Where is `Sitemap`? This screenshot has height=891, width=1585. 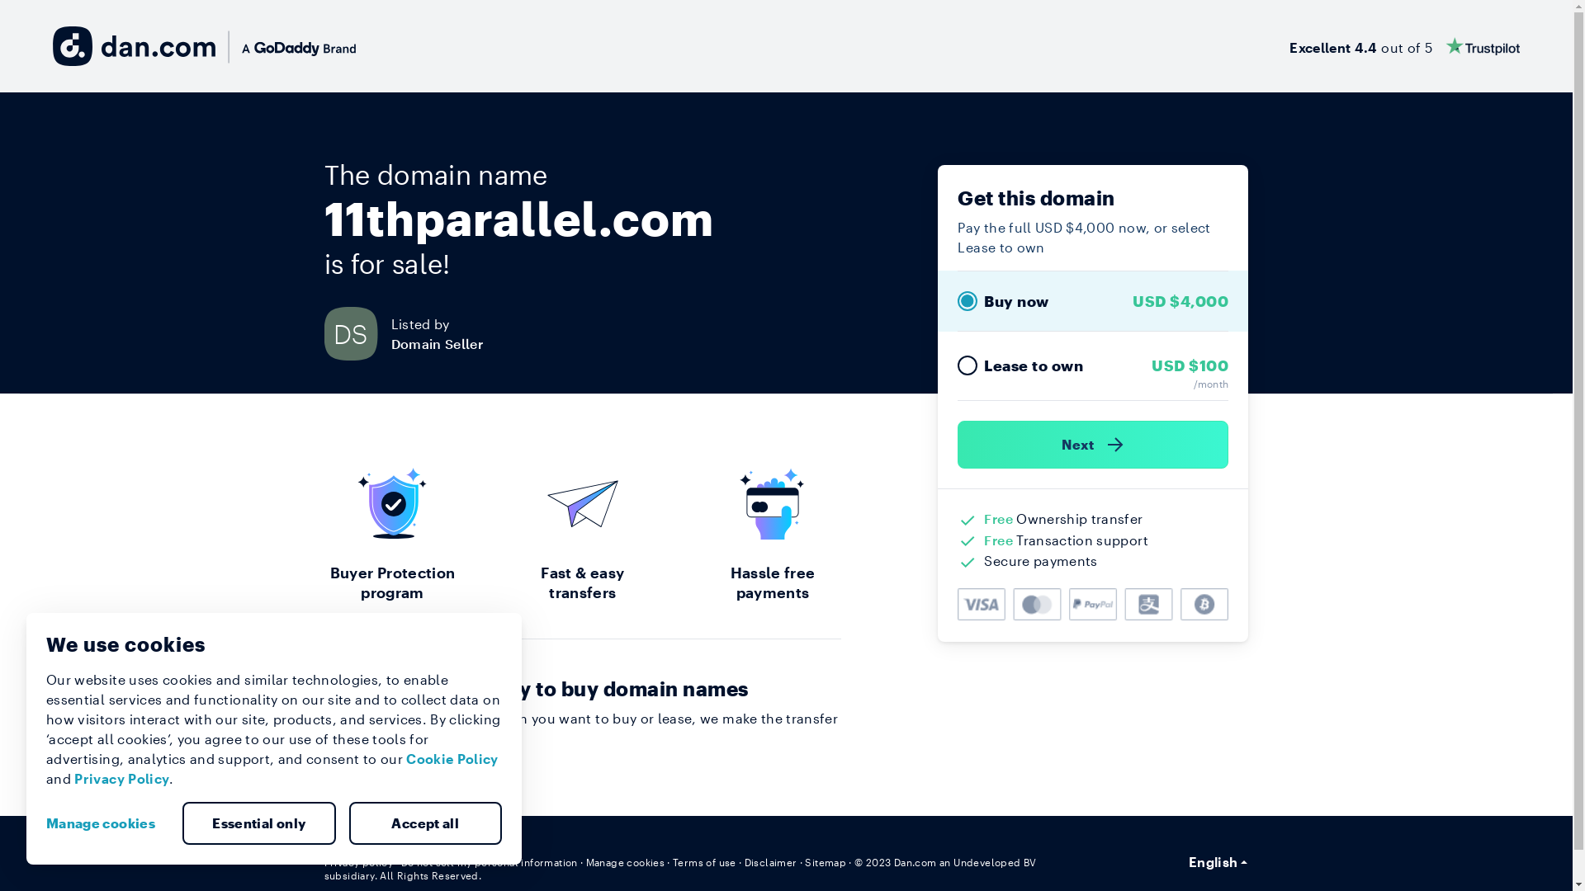 Sitemap is located at coordinates (826, 862).